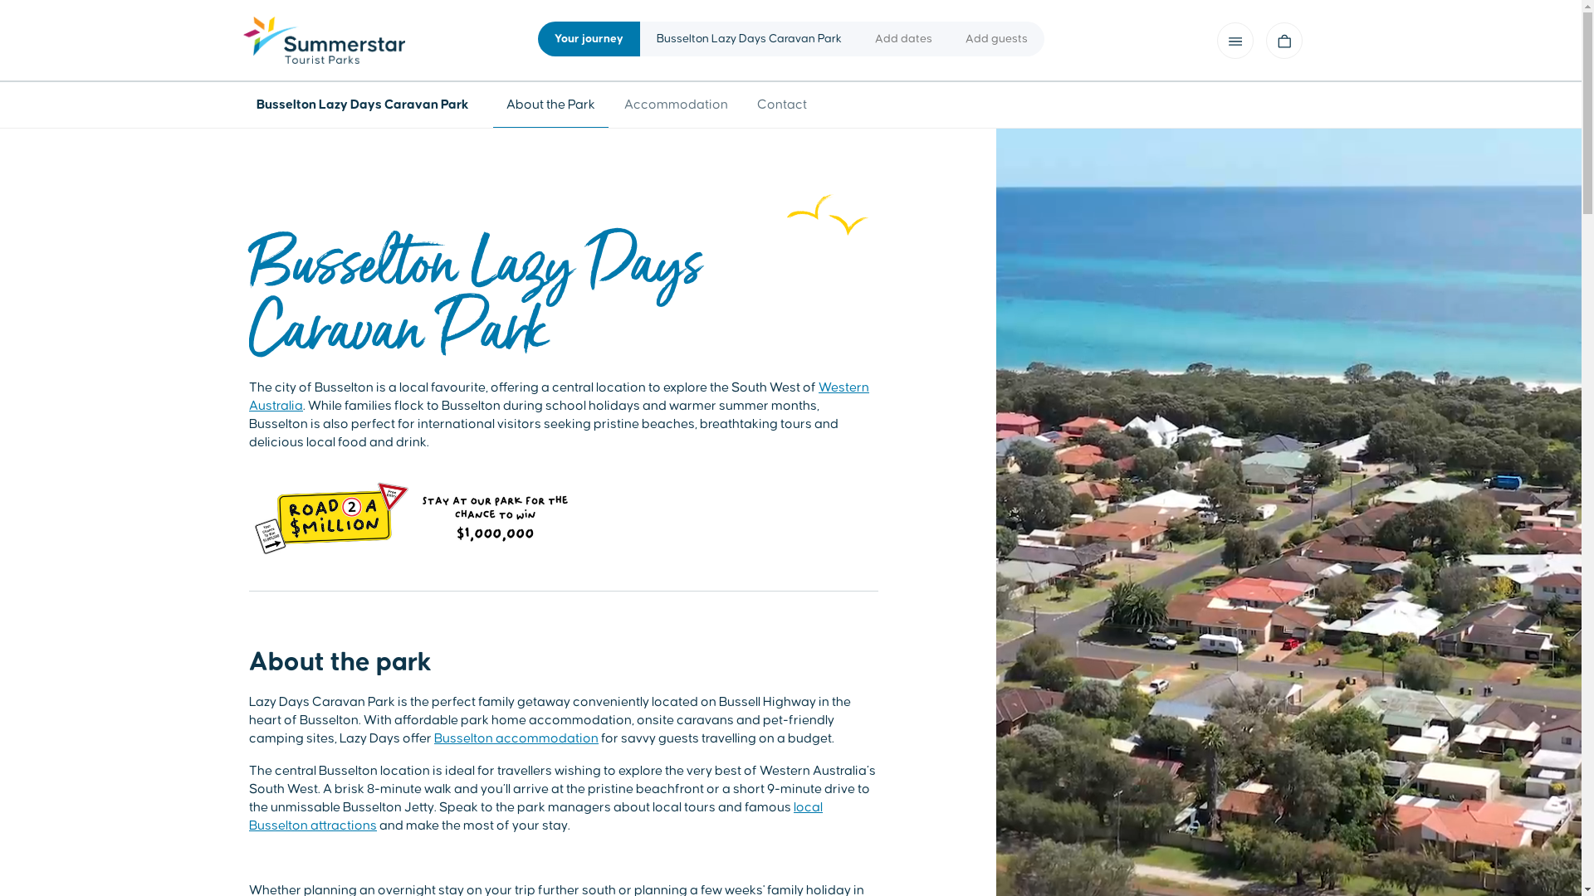 This screenshot has height=896, width=1594. I want to click on Western Australia, so click(560, 397).